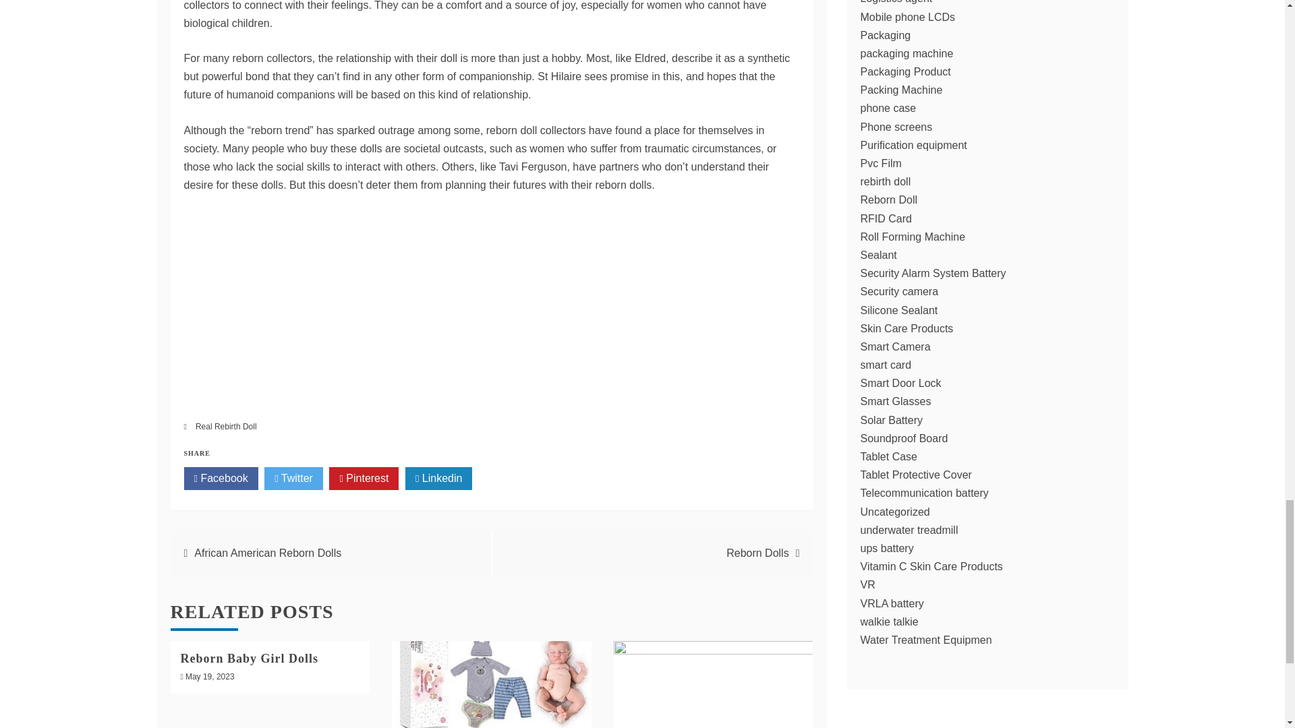  What do you see at coordinates (293, 479) in the screenshot?
I see `Twitter` at bounding box center [293, 479].